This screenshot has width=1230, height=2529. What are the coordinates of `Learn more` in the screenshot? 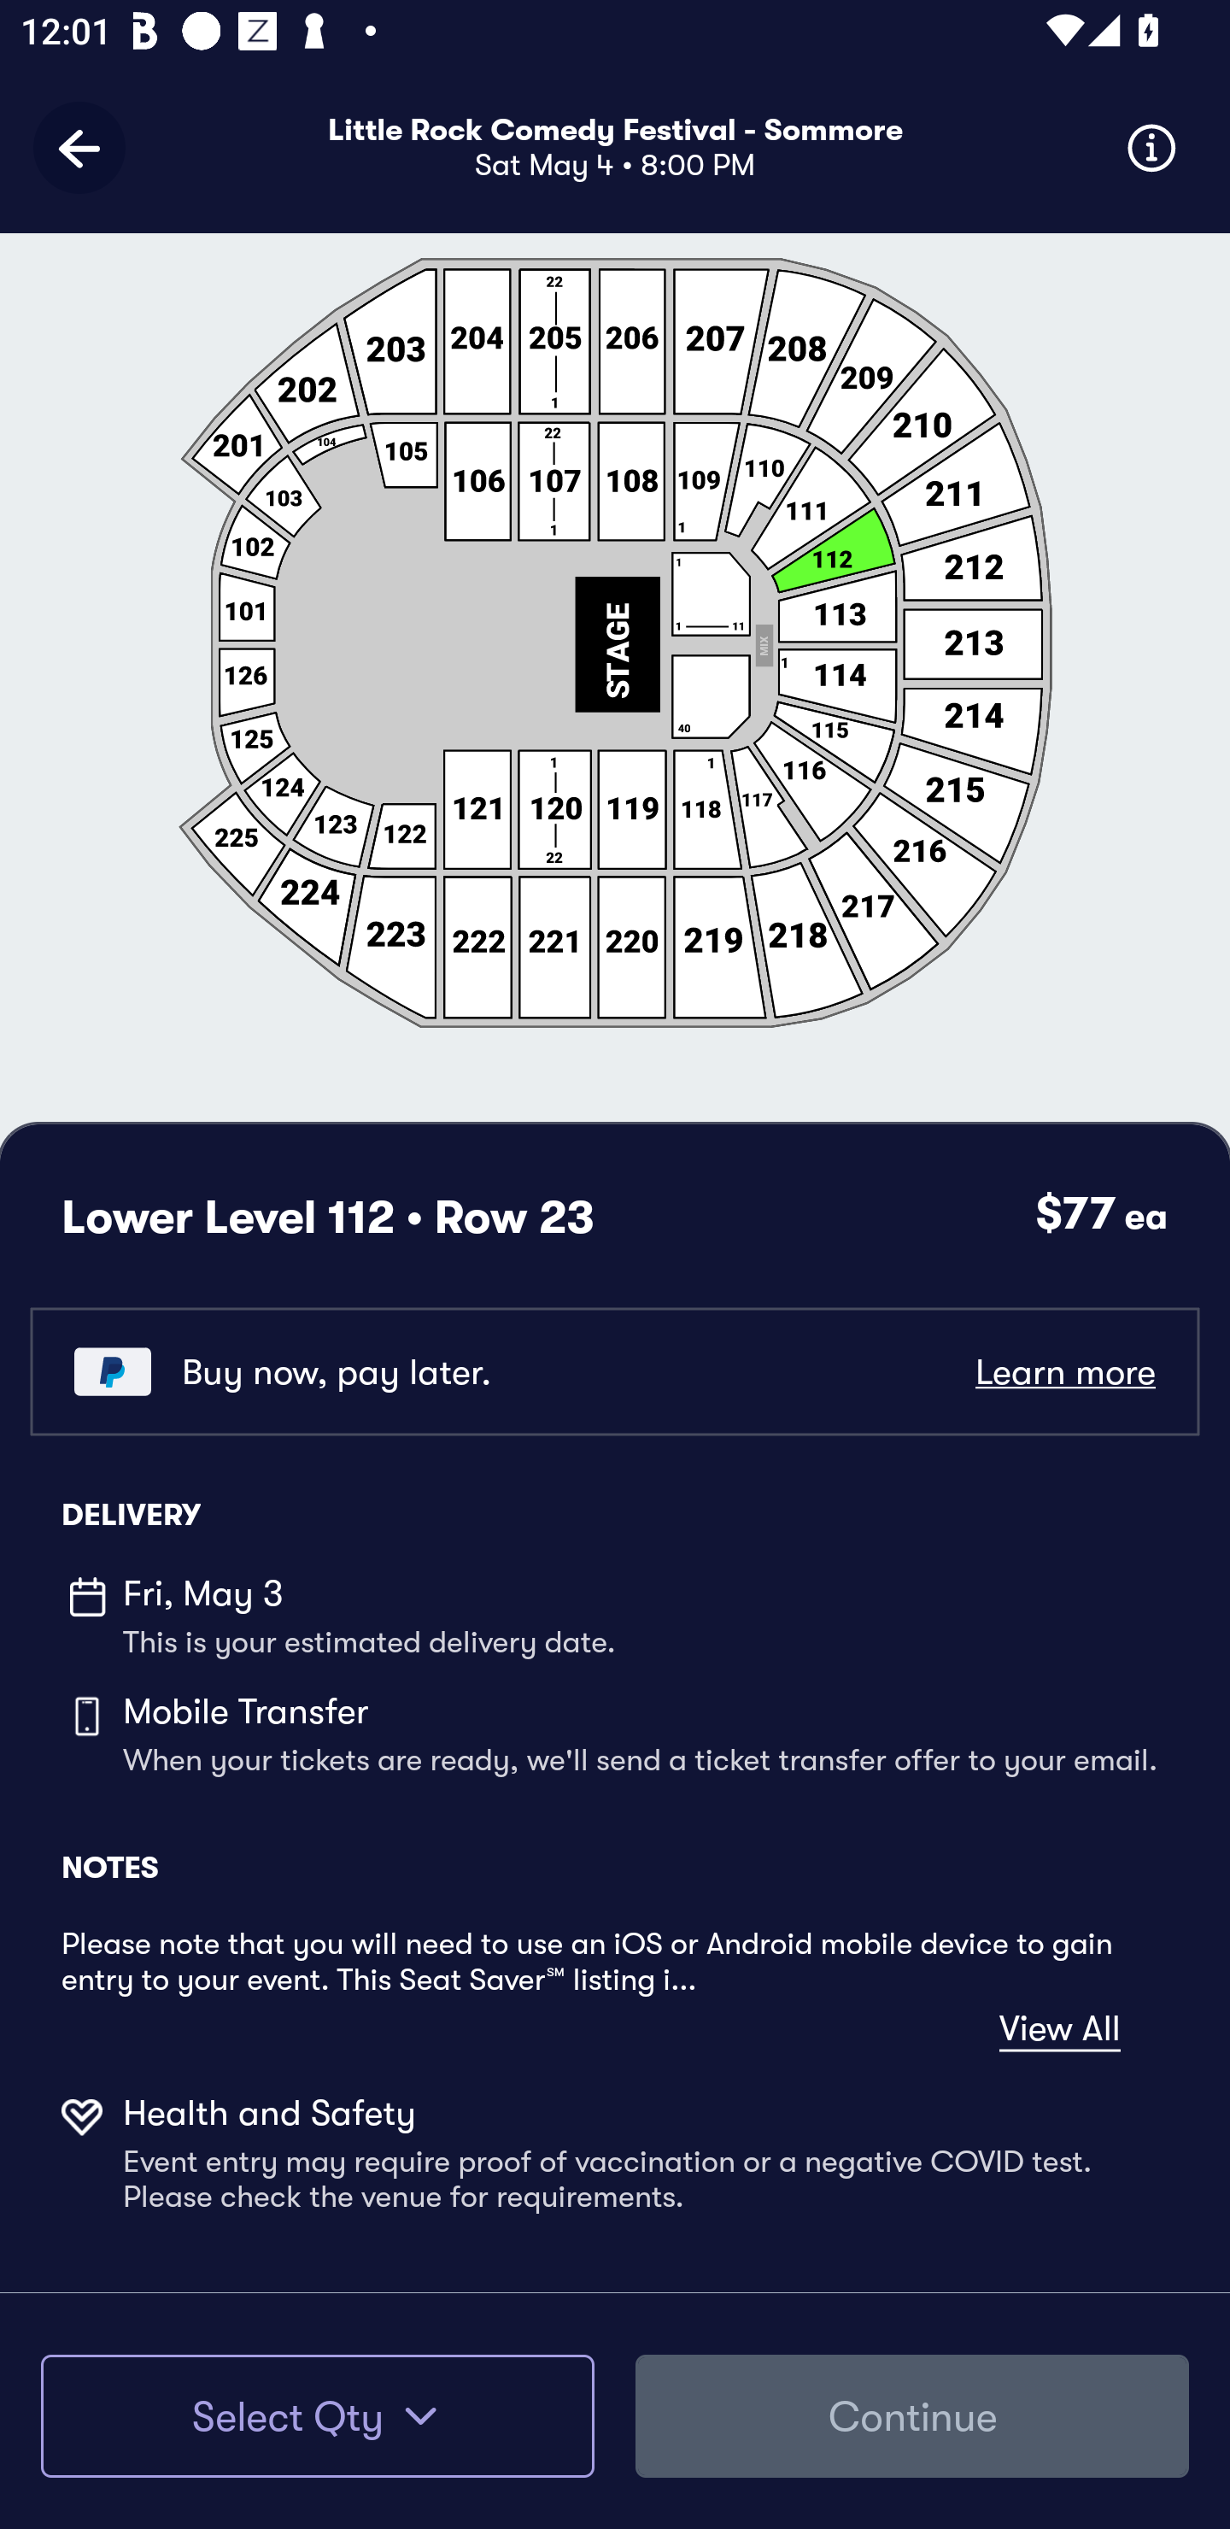 It's located at (1064, 1371).